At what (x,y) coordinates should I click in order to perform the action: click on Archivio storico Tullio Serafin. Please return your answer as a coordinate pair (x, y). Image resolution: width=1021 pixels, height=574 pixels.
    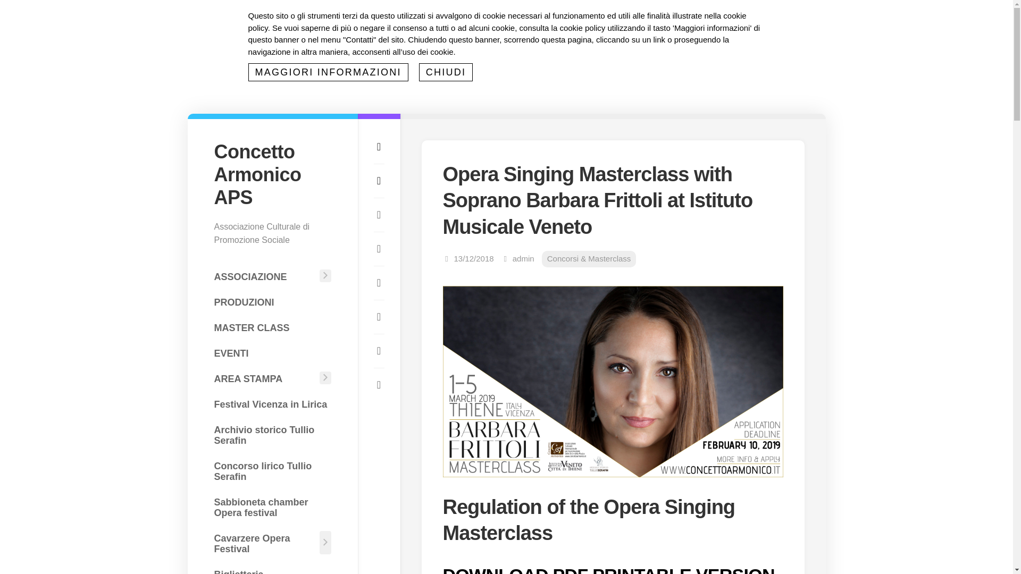
    Looking at the image, I should click on (272, 435).